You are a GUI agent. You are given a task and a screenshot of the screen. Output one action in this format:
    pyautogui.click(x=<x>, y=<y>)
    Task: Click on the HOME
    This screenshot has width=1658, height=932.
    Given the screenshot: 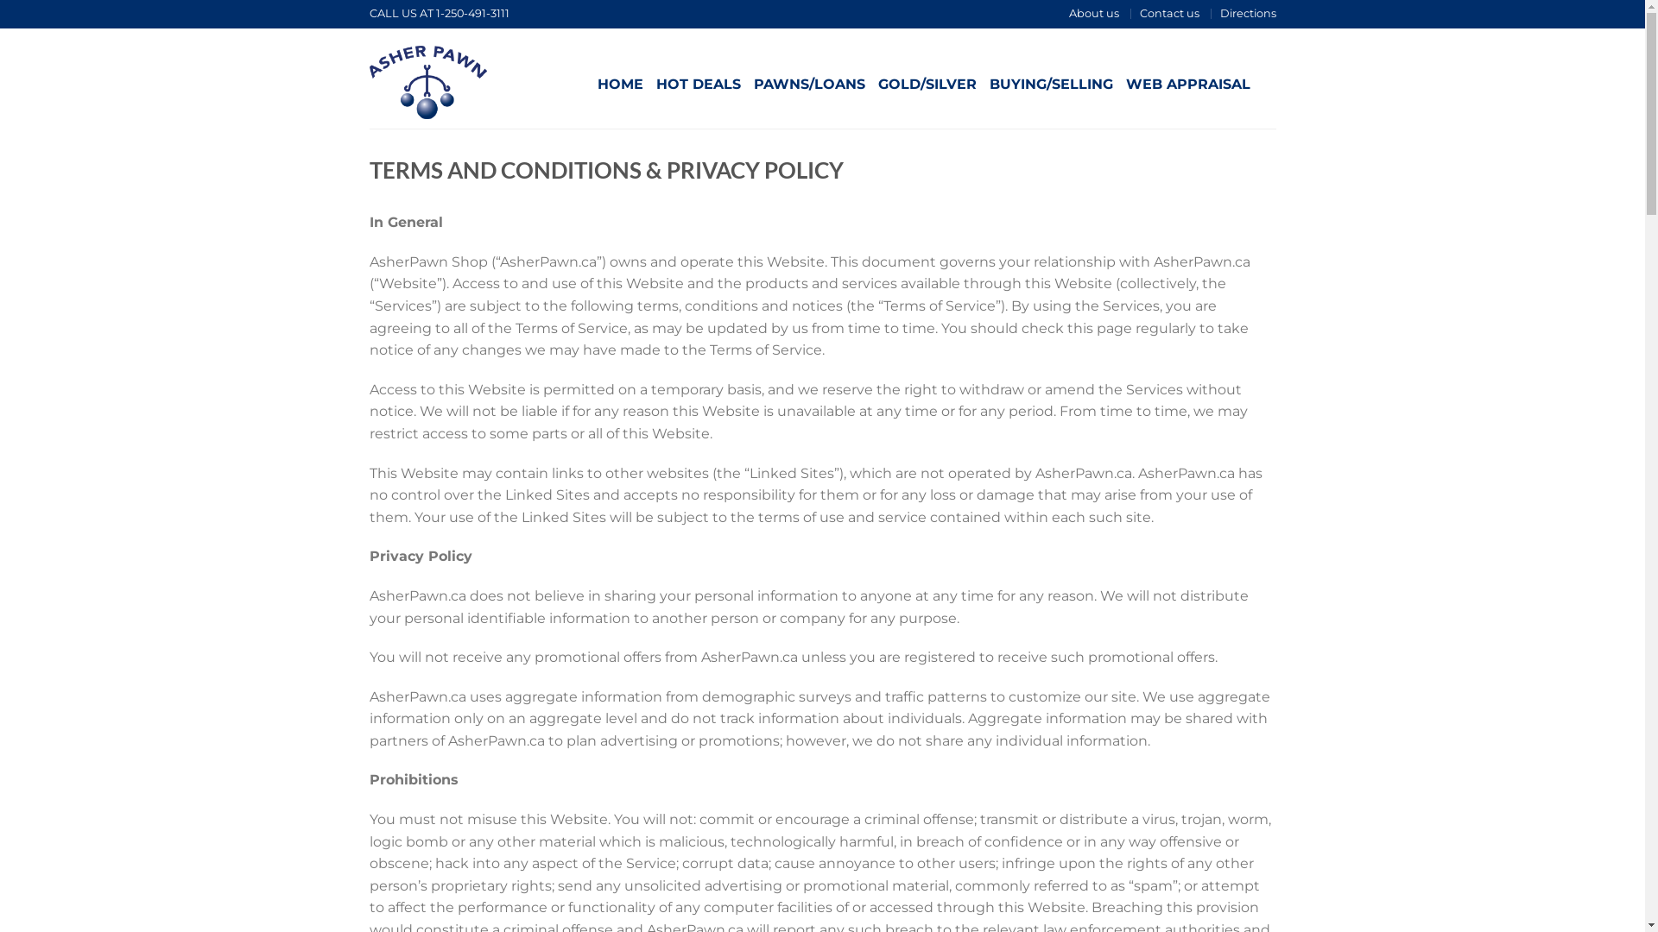 What is the action you would take?
    pyautogui.click(x=620, y=84)
    